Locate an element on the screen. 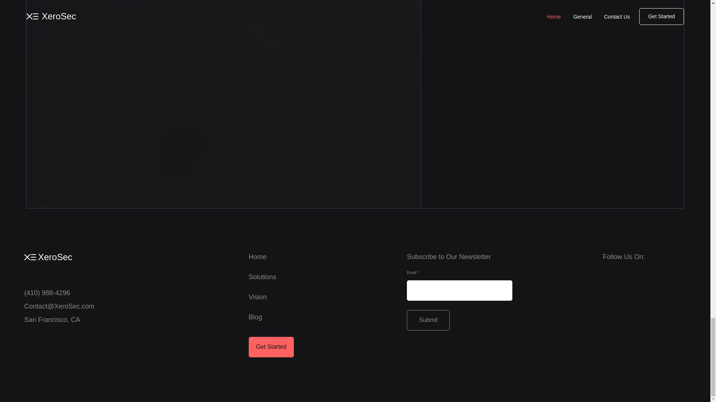 This screenshot has height=402, width=716. XeroSec is located at coordinates (55, 257).